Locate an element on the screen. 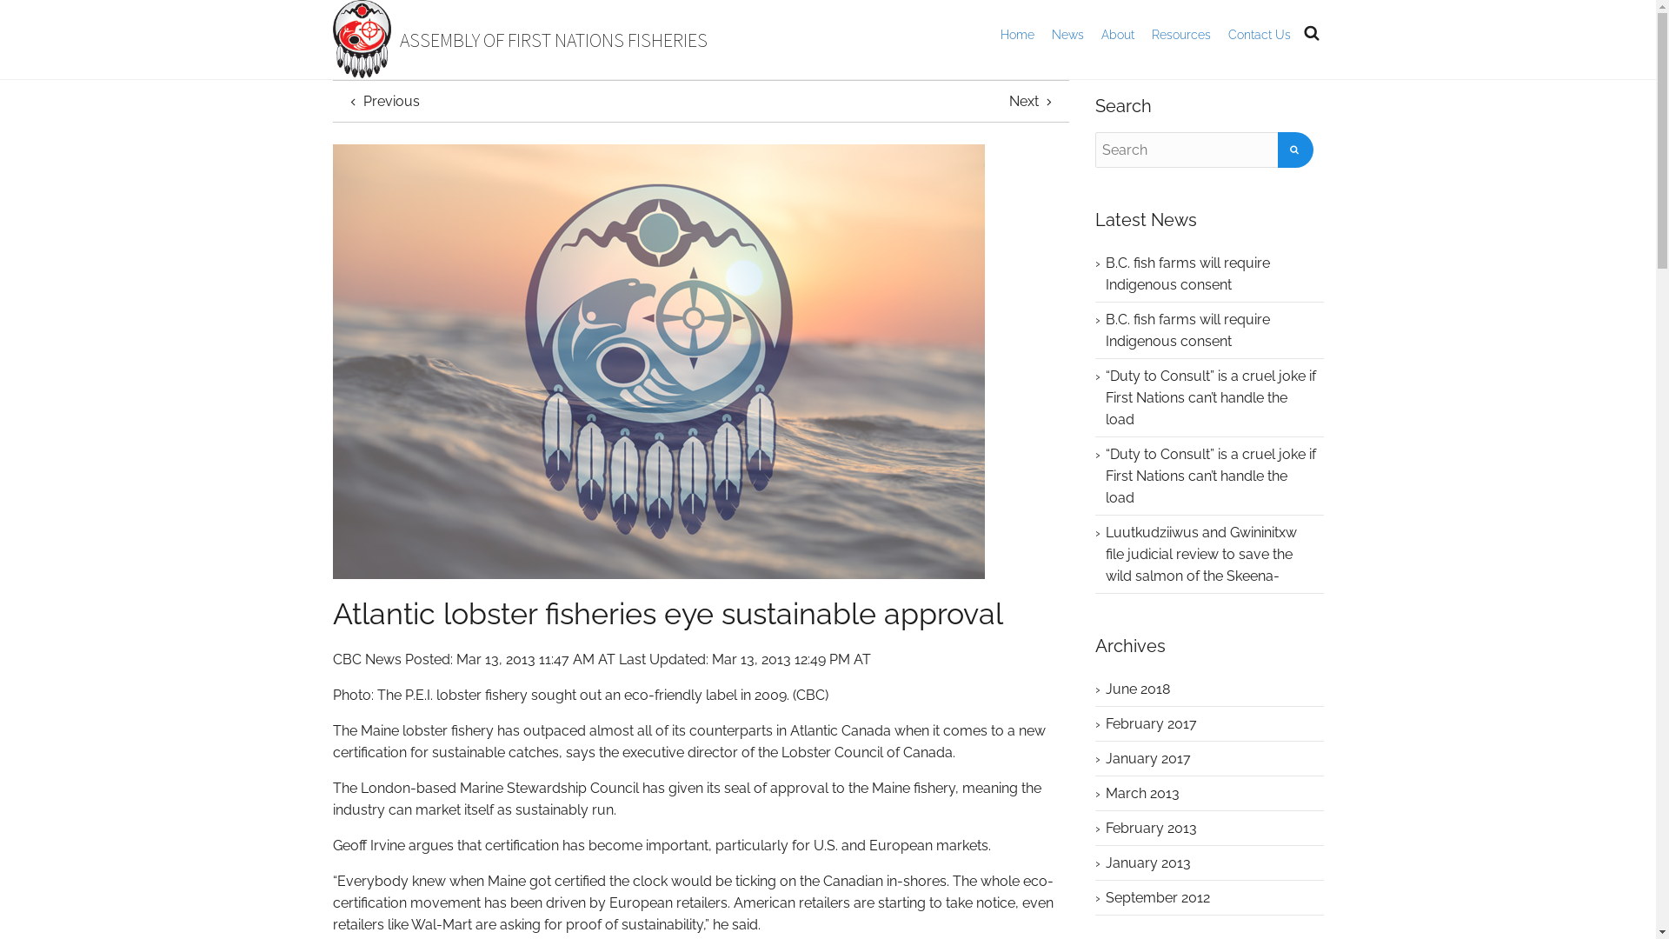 The image size is (1669, 939). Home is located at coordinates (1017, 35).